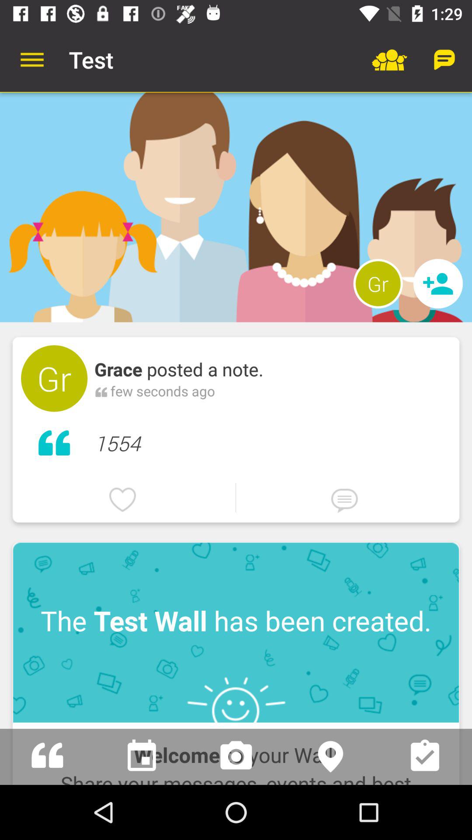 The image size is (472, 840). What do you see at coordinates (378, 283) in the screenshot?
I see `tap the icon above 1554 item` at bounding box center [378, 283].